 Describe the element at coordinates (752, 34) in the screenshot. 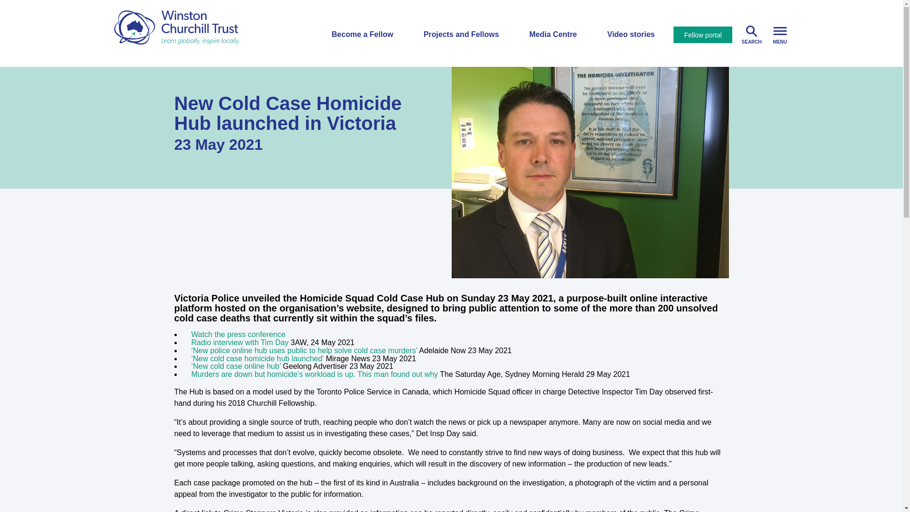

I see `SEARCH` at that location.